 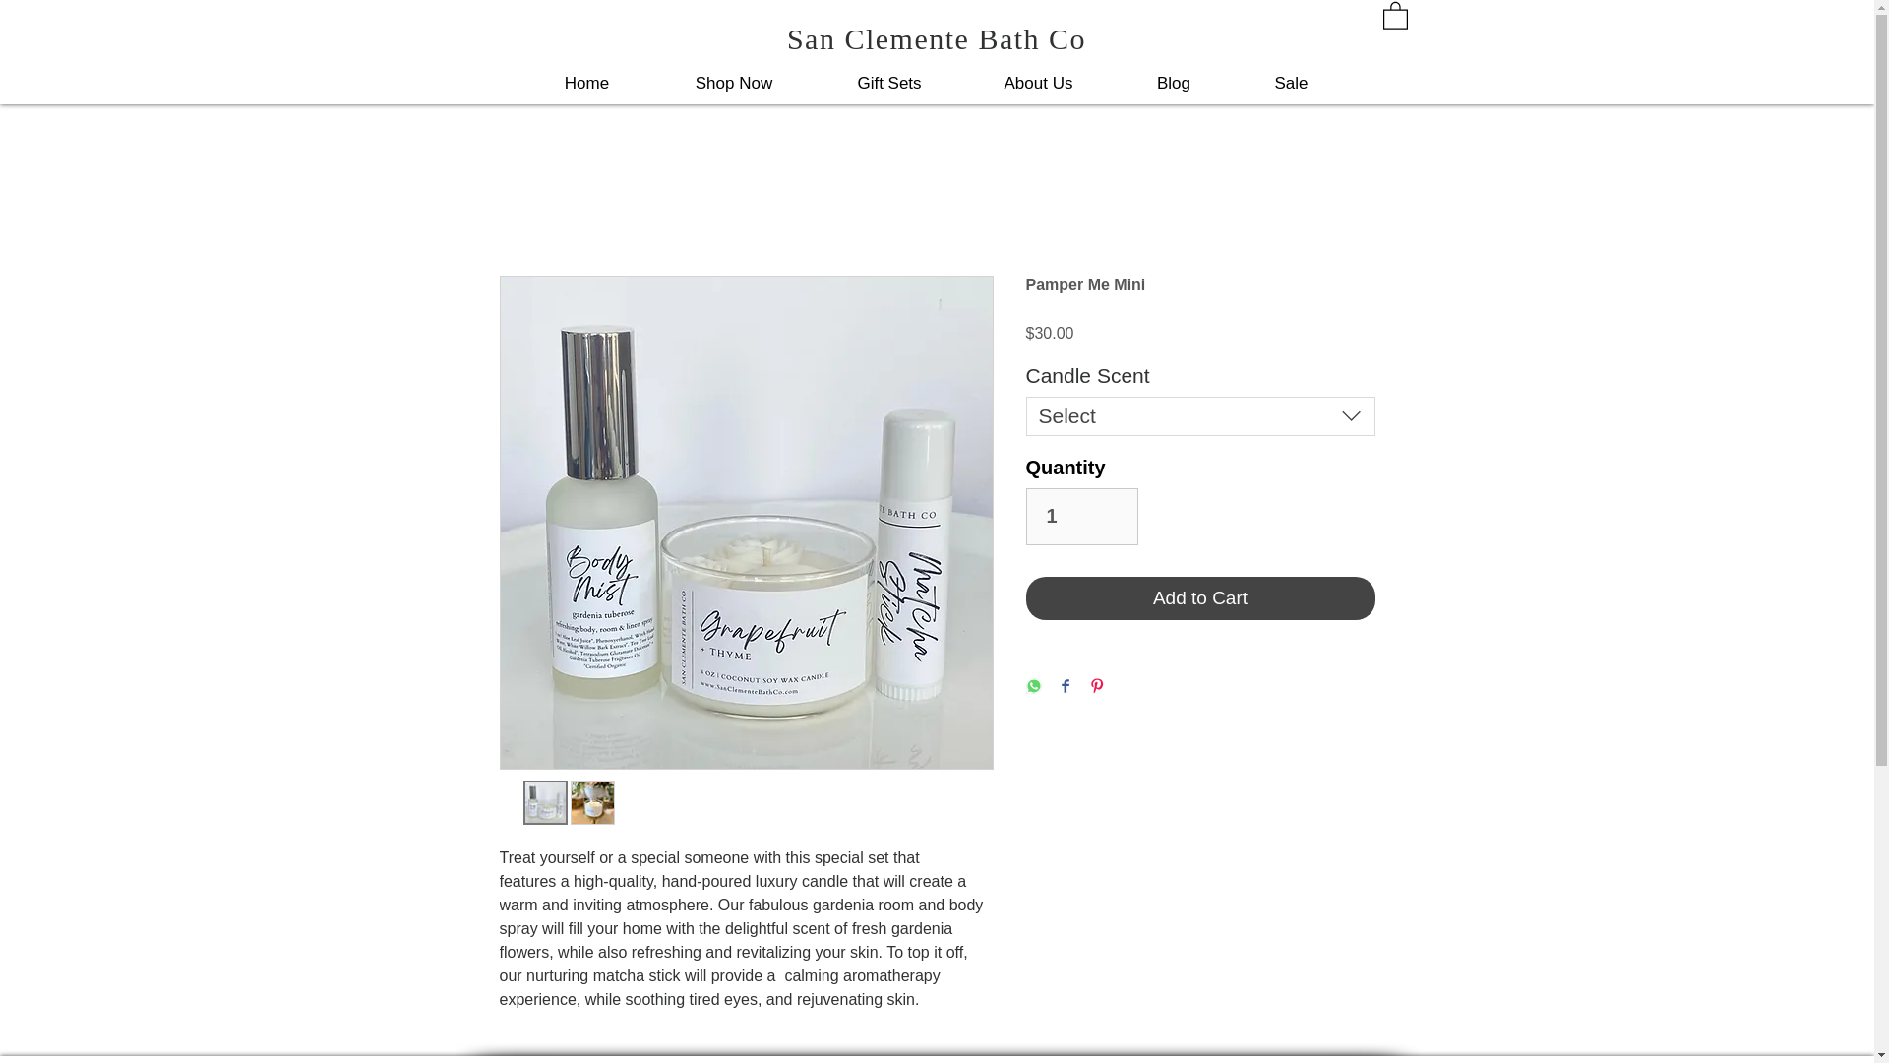 I want to click on Blog, so click(x=1173, y=84).